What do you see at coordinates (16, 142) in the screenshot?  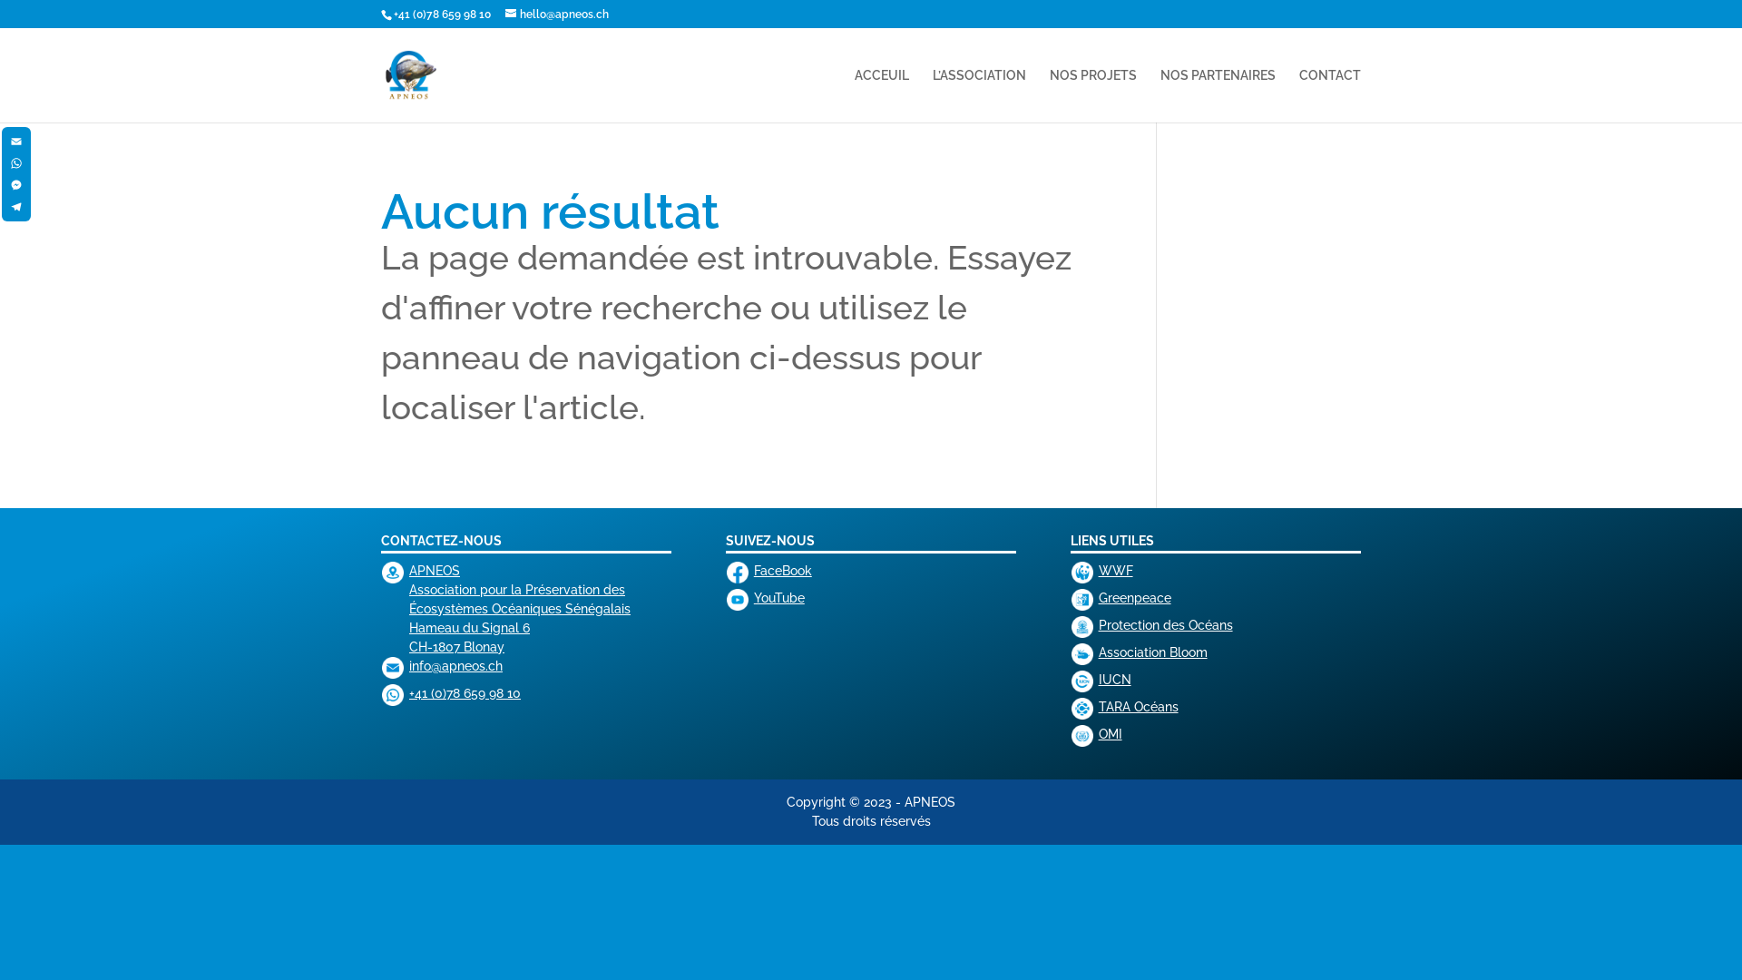 I see `Email` at bounding box center [16, 142].